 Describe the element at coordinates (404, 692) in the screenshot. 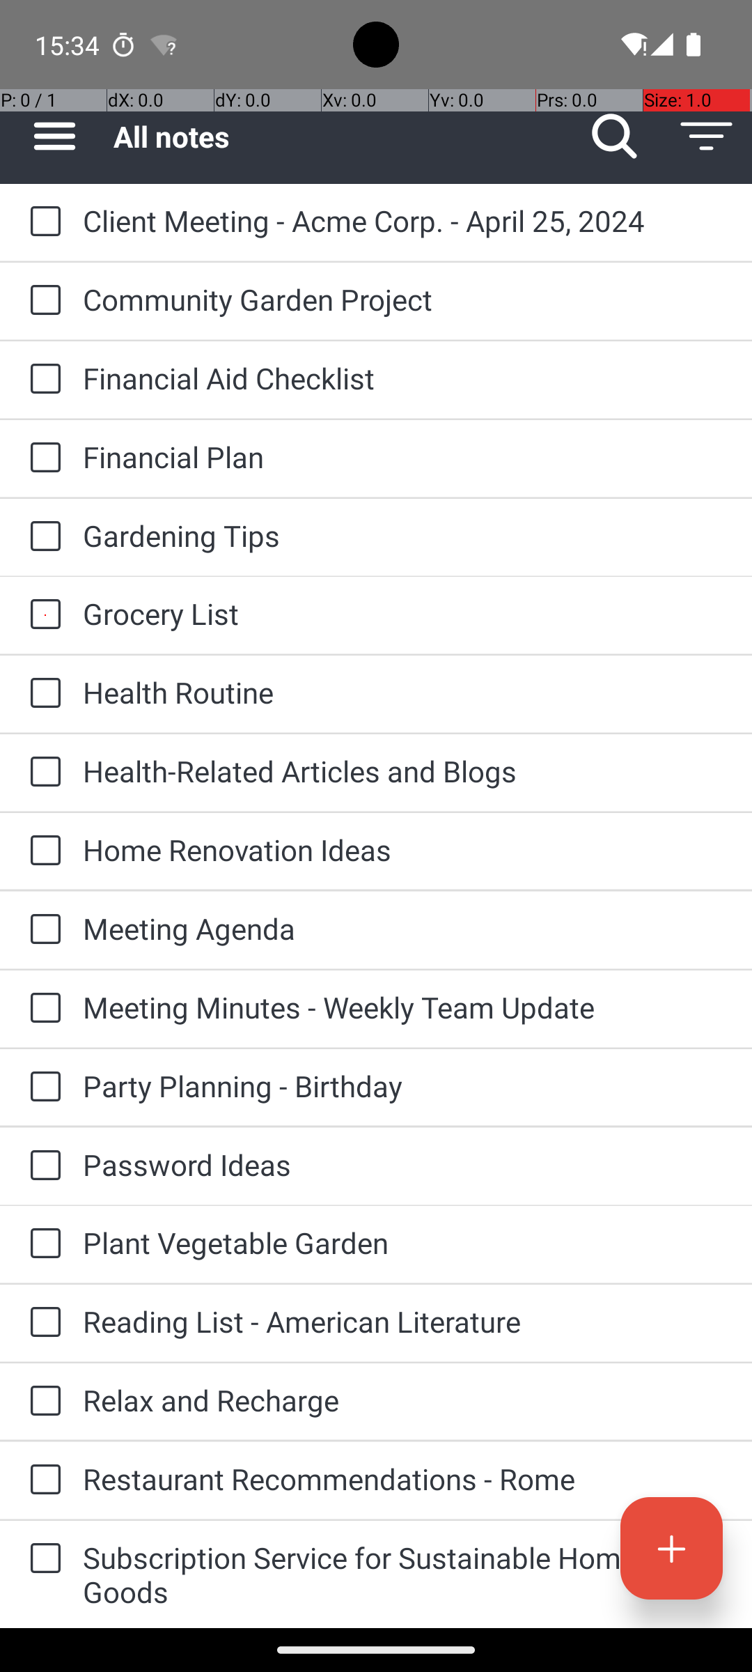

I see `Health Routine` at that location.